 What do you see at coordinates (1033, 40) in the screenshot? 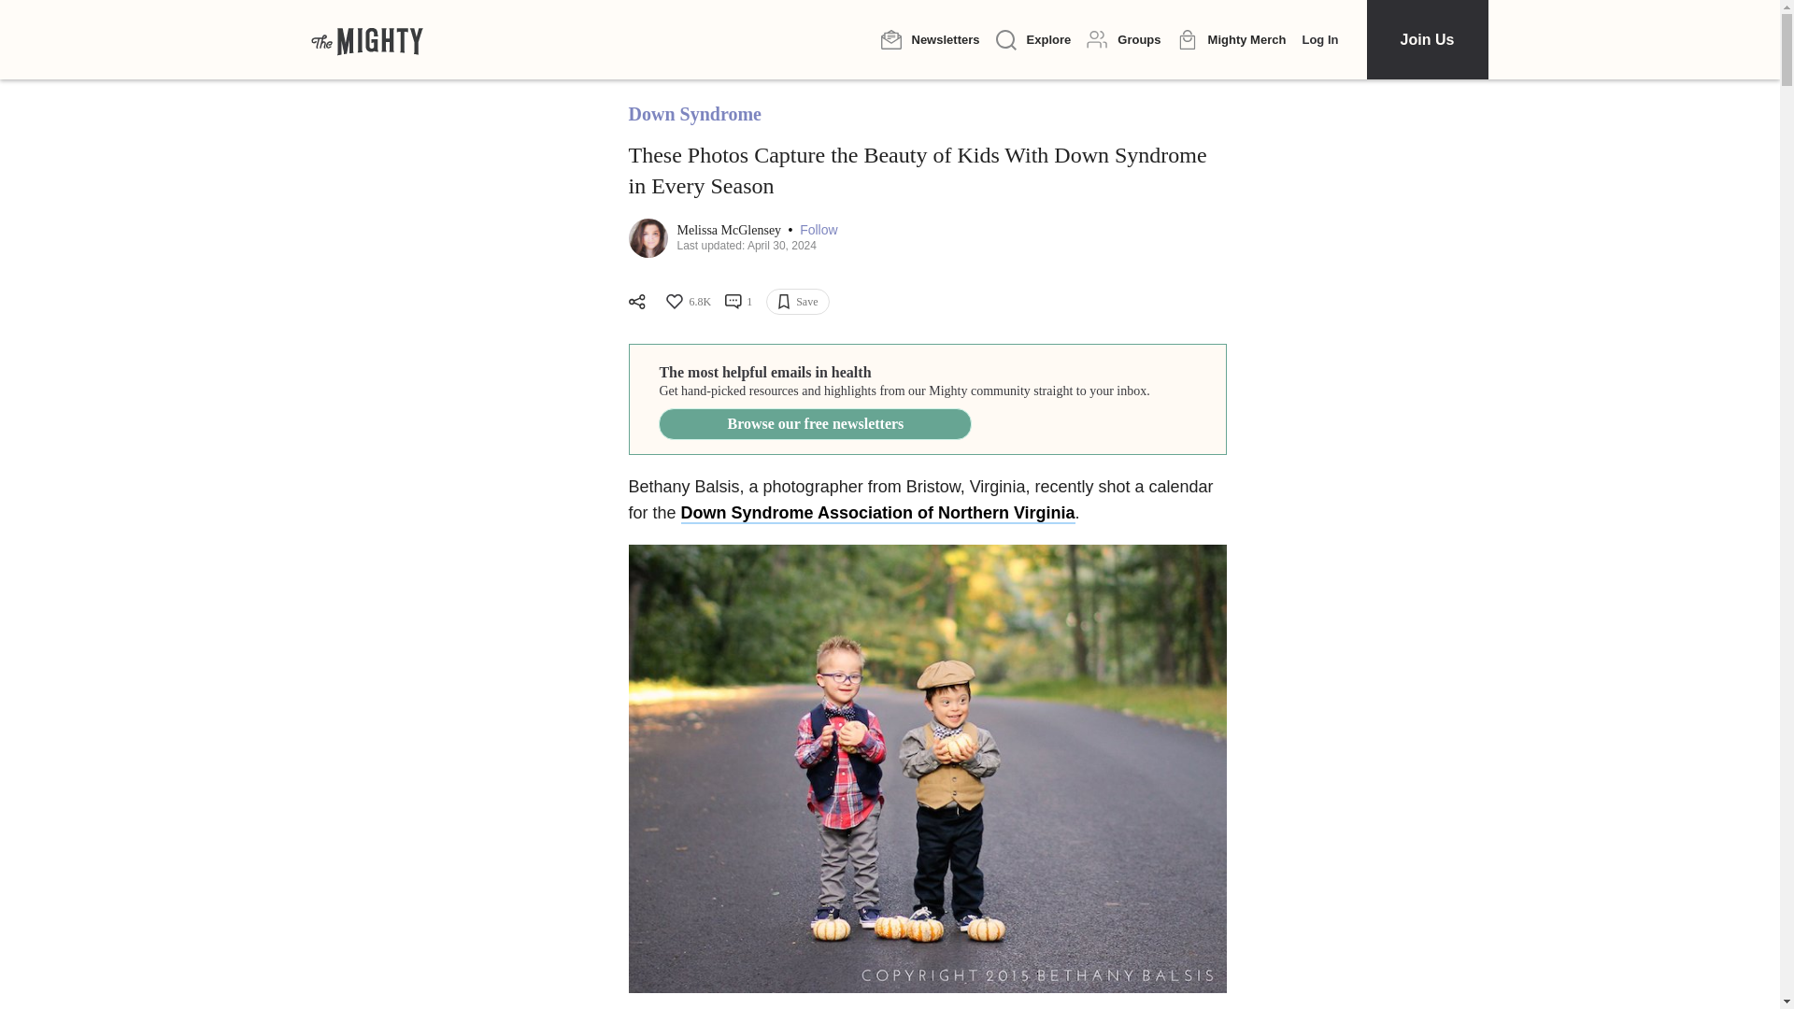
I see `Explore` at bounding box center [1033, 40].